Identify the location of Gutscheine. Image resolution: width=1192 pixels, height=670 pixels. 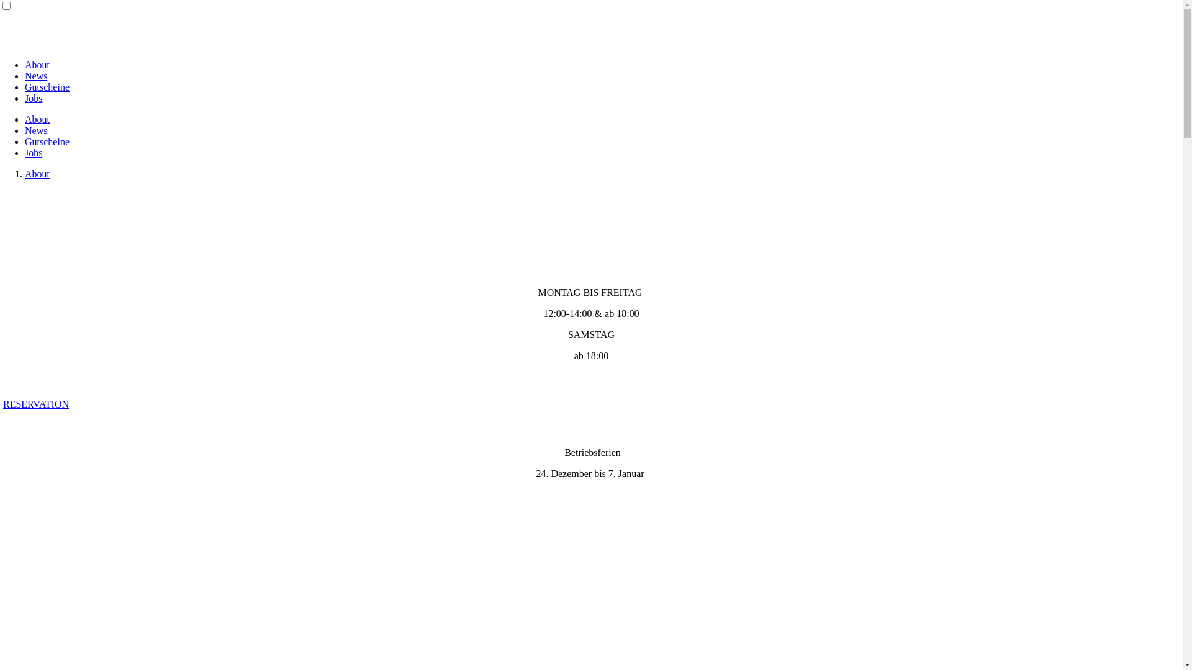
(47, 141).